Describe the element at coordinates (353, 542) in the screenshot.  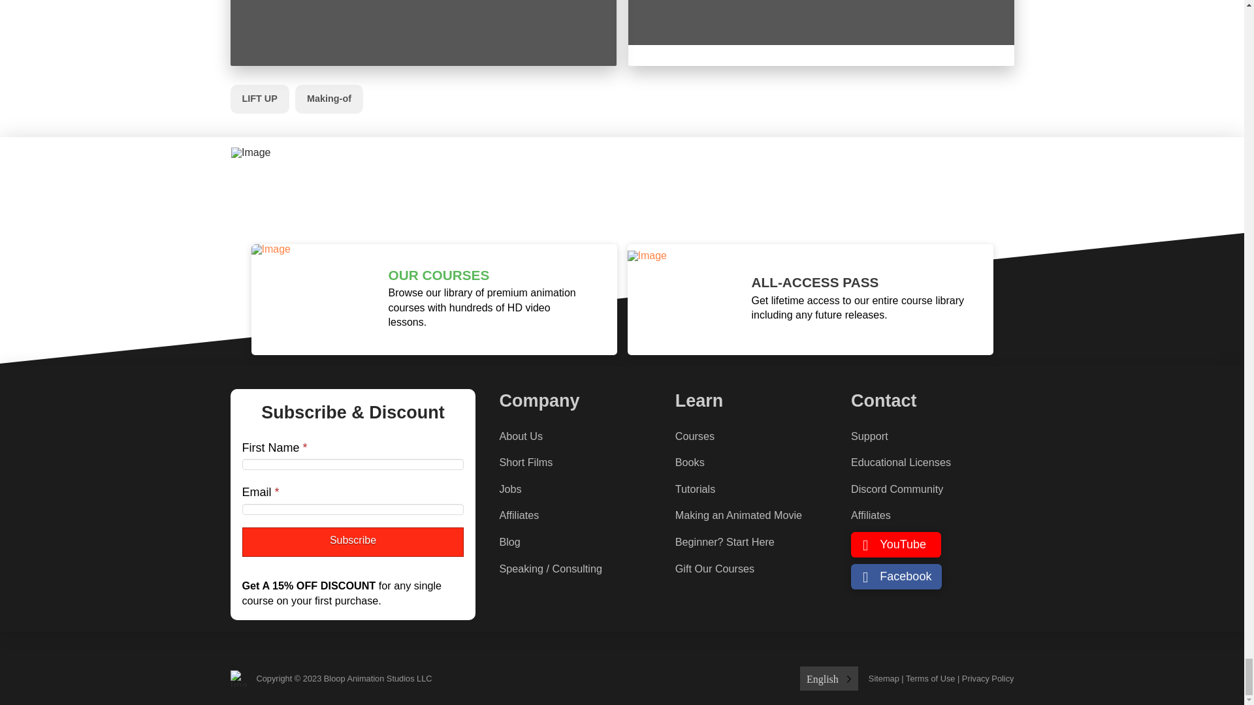
I see `Subscribe` at that location.